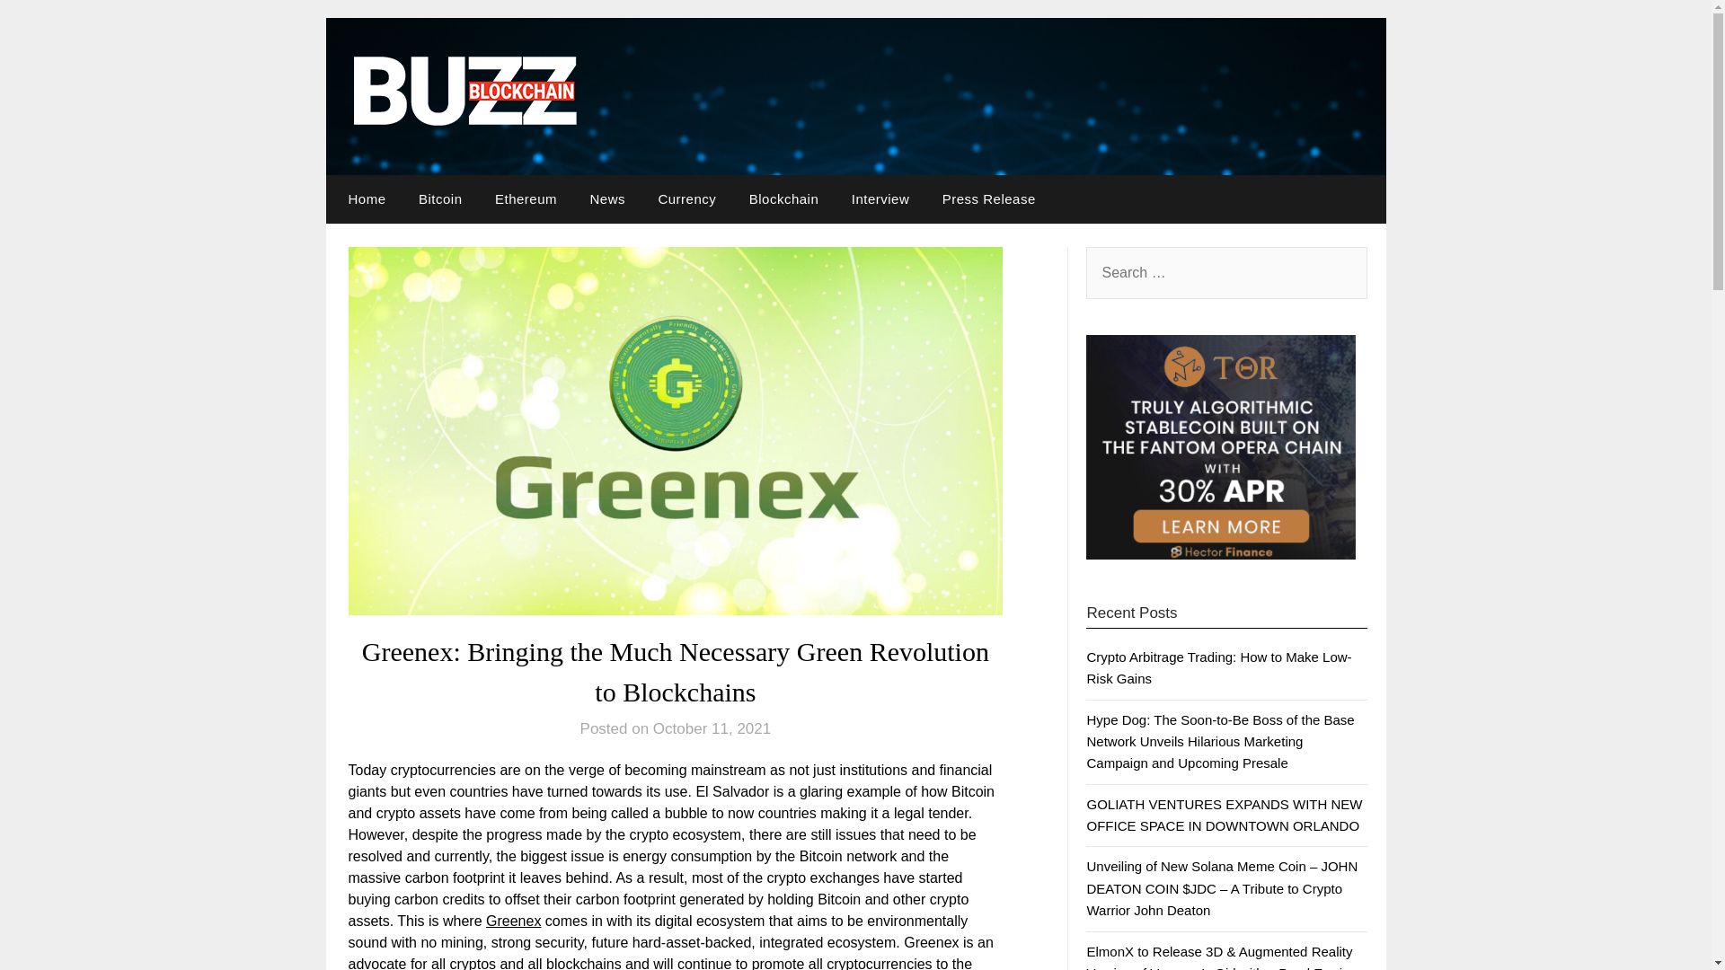 The image size is (1725, 970). What do you see at coordinates (783, 199) in the screenshot?
I see `Blockchain` at bounding box center [783, 199].